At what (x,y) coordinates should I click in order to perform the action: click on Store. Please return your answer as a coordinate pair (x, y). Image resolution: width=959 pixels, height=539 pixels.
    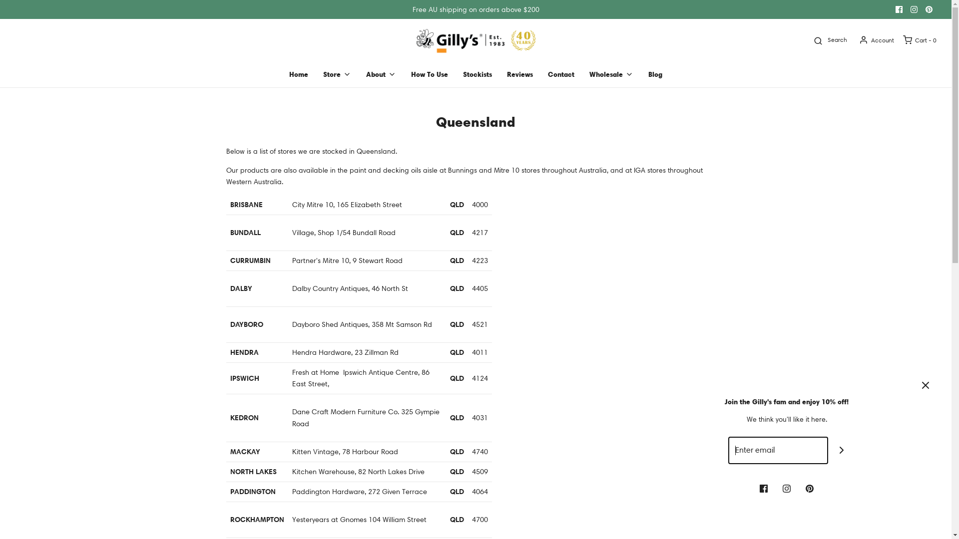
    Looking at the image, I should click on (337, 74).